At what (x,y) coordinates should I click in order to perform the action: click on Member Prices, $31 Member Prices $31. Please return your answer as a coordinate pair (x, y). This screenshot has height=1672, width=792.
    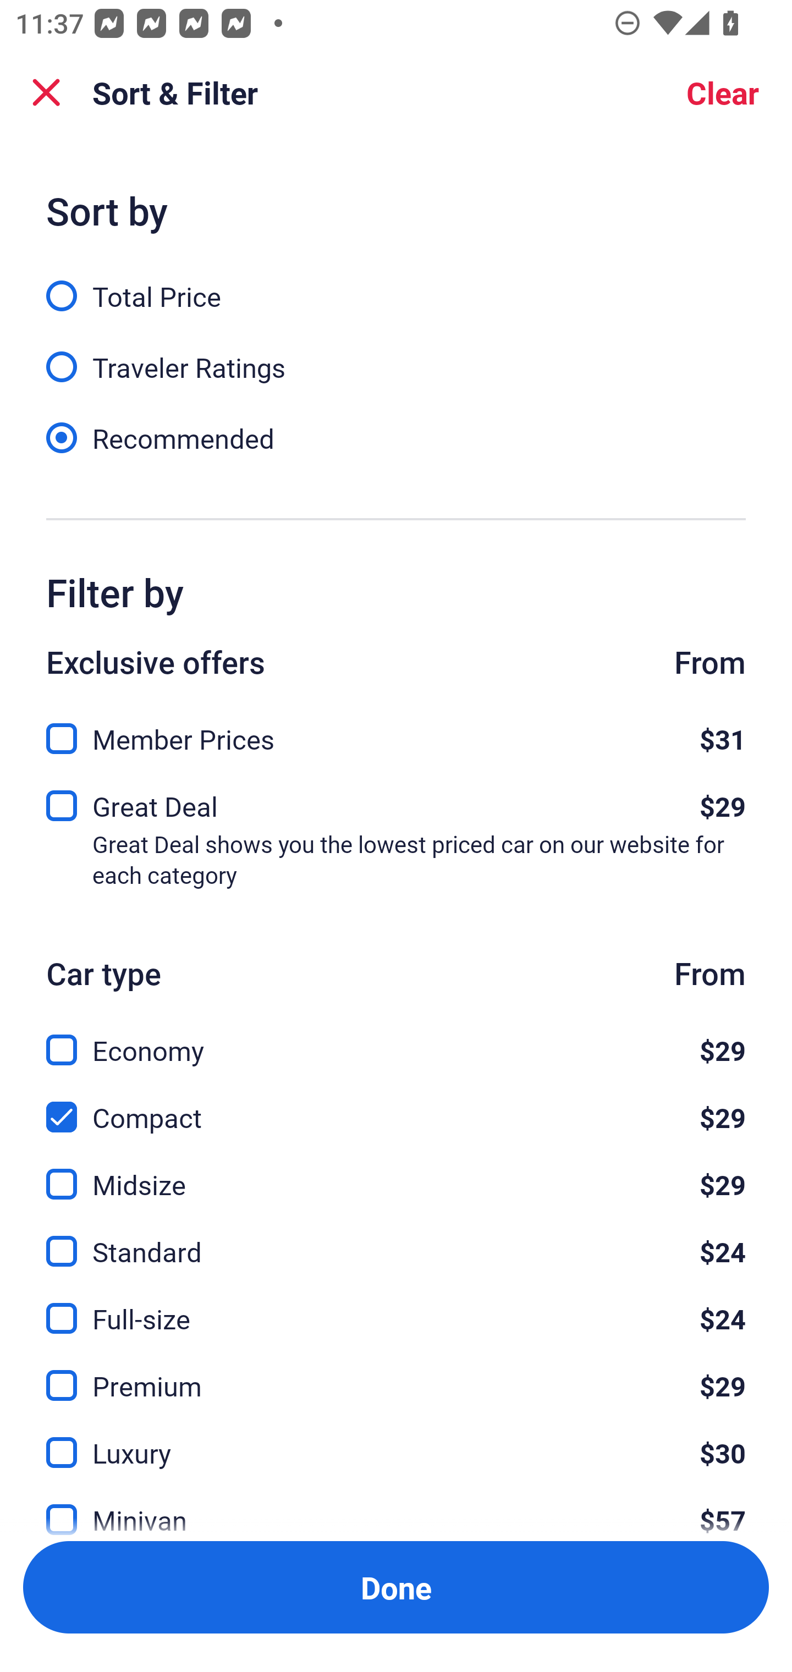
    Looking at the image, I should click on (396, 732).